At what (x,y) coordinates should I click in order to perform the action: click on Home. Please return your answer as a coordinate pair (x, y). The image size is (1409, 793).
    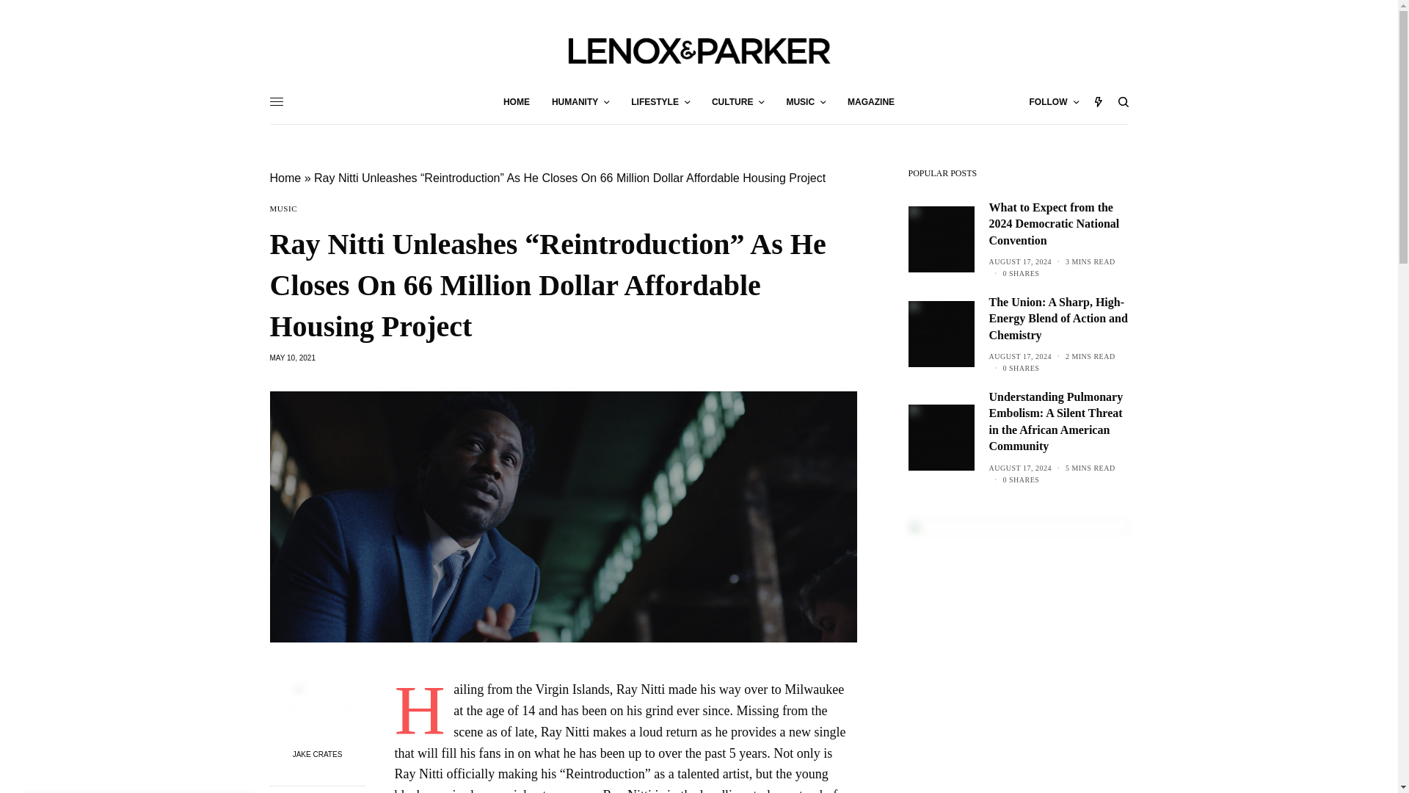
    Looking at the image, I should click on (285, 178).